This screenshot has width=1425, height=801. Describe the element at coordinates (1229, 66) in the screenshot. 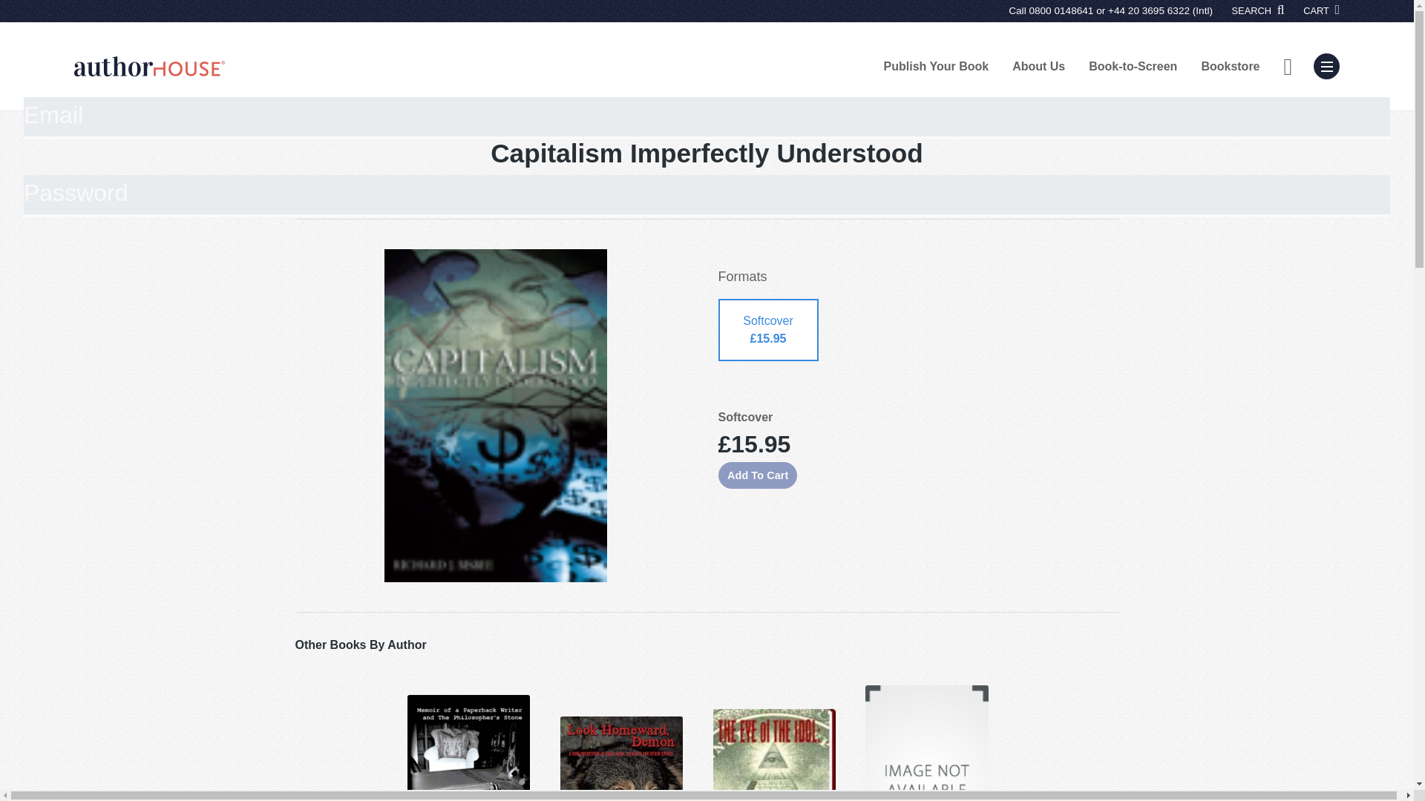

I see `Bookstore` at that location.